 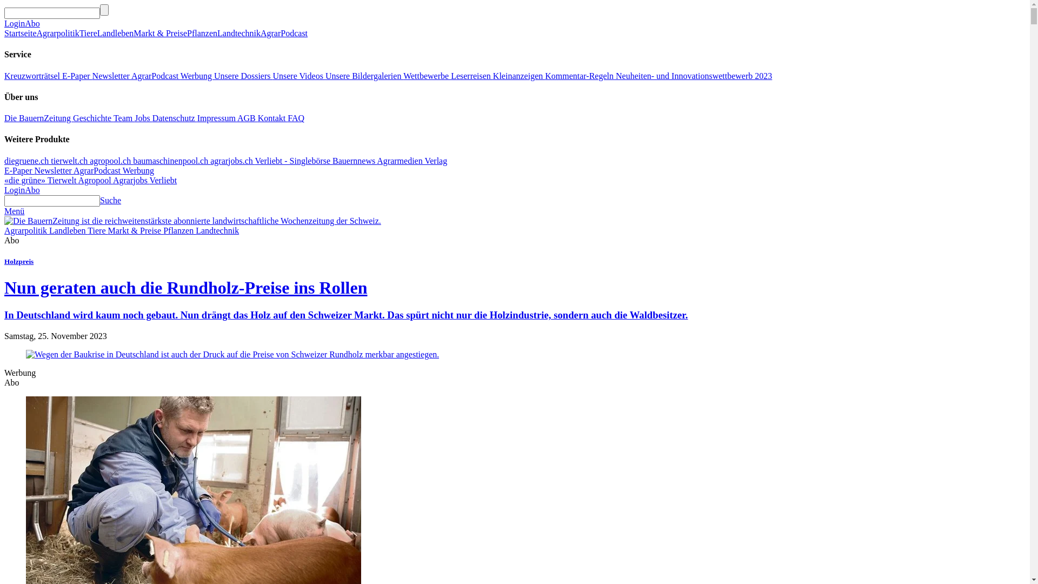 I want to click on Tiere, so click(x=89, y=34).